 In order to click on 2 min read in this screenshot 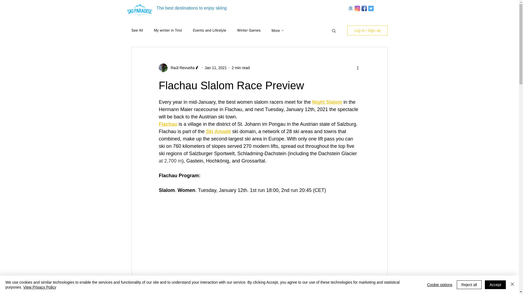, I will do `click(240, 67)`.